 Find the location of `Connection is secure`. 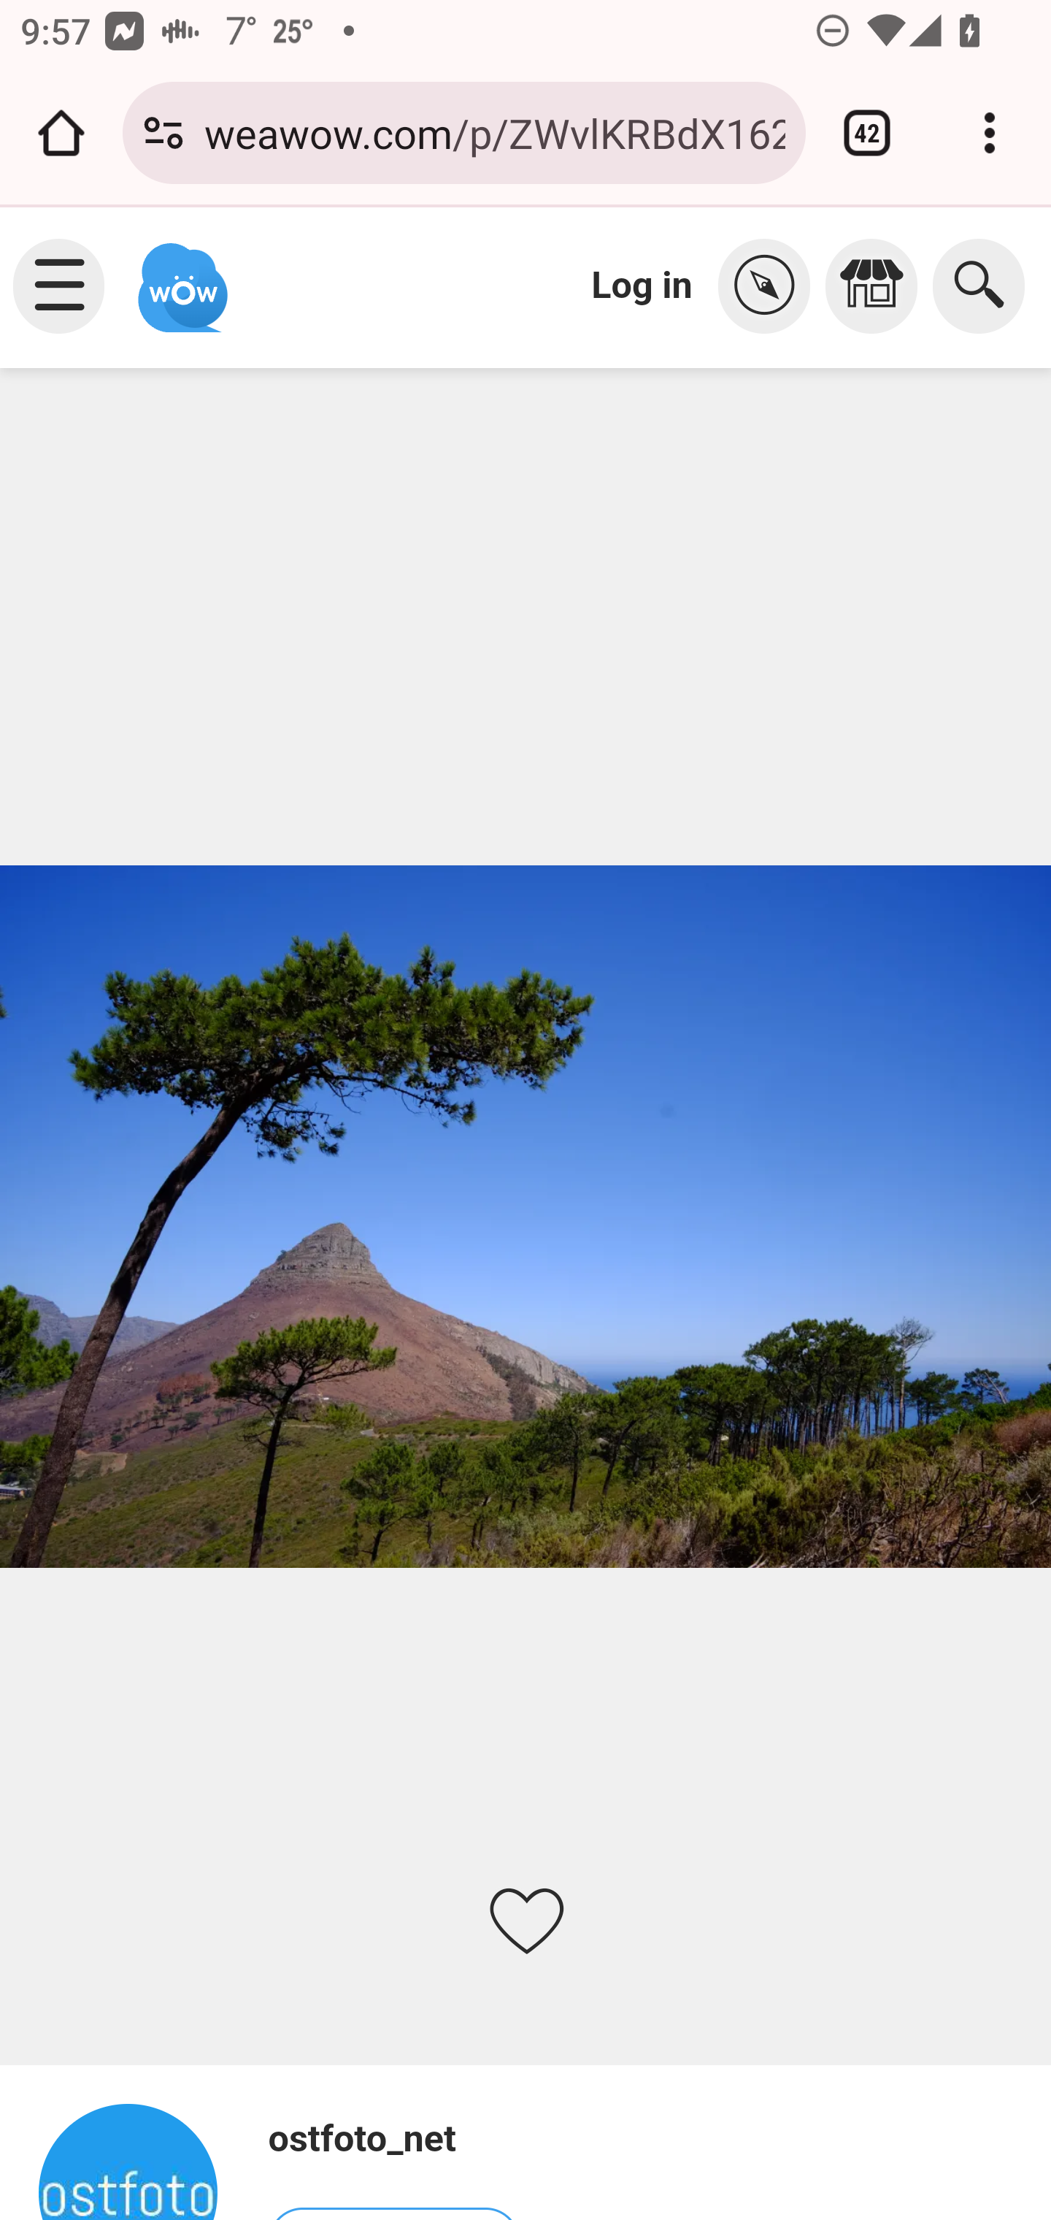

Connection is secure is located at coordinates (163, 133).